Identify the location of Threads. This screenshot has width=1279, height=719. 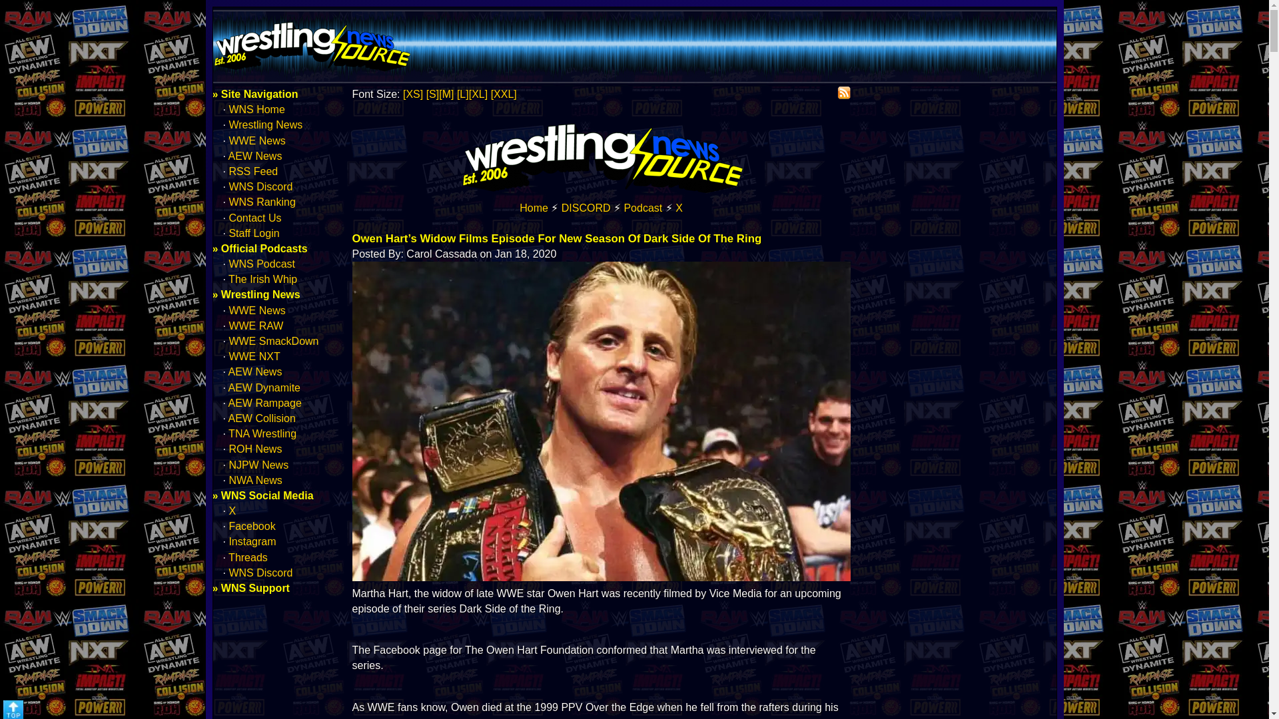
(248, 557).